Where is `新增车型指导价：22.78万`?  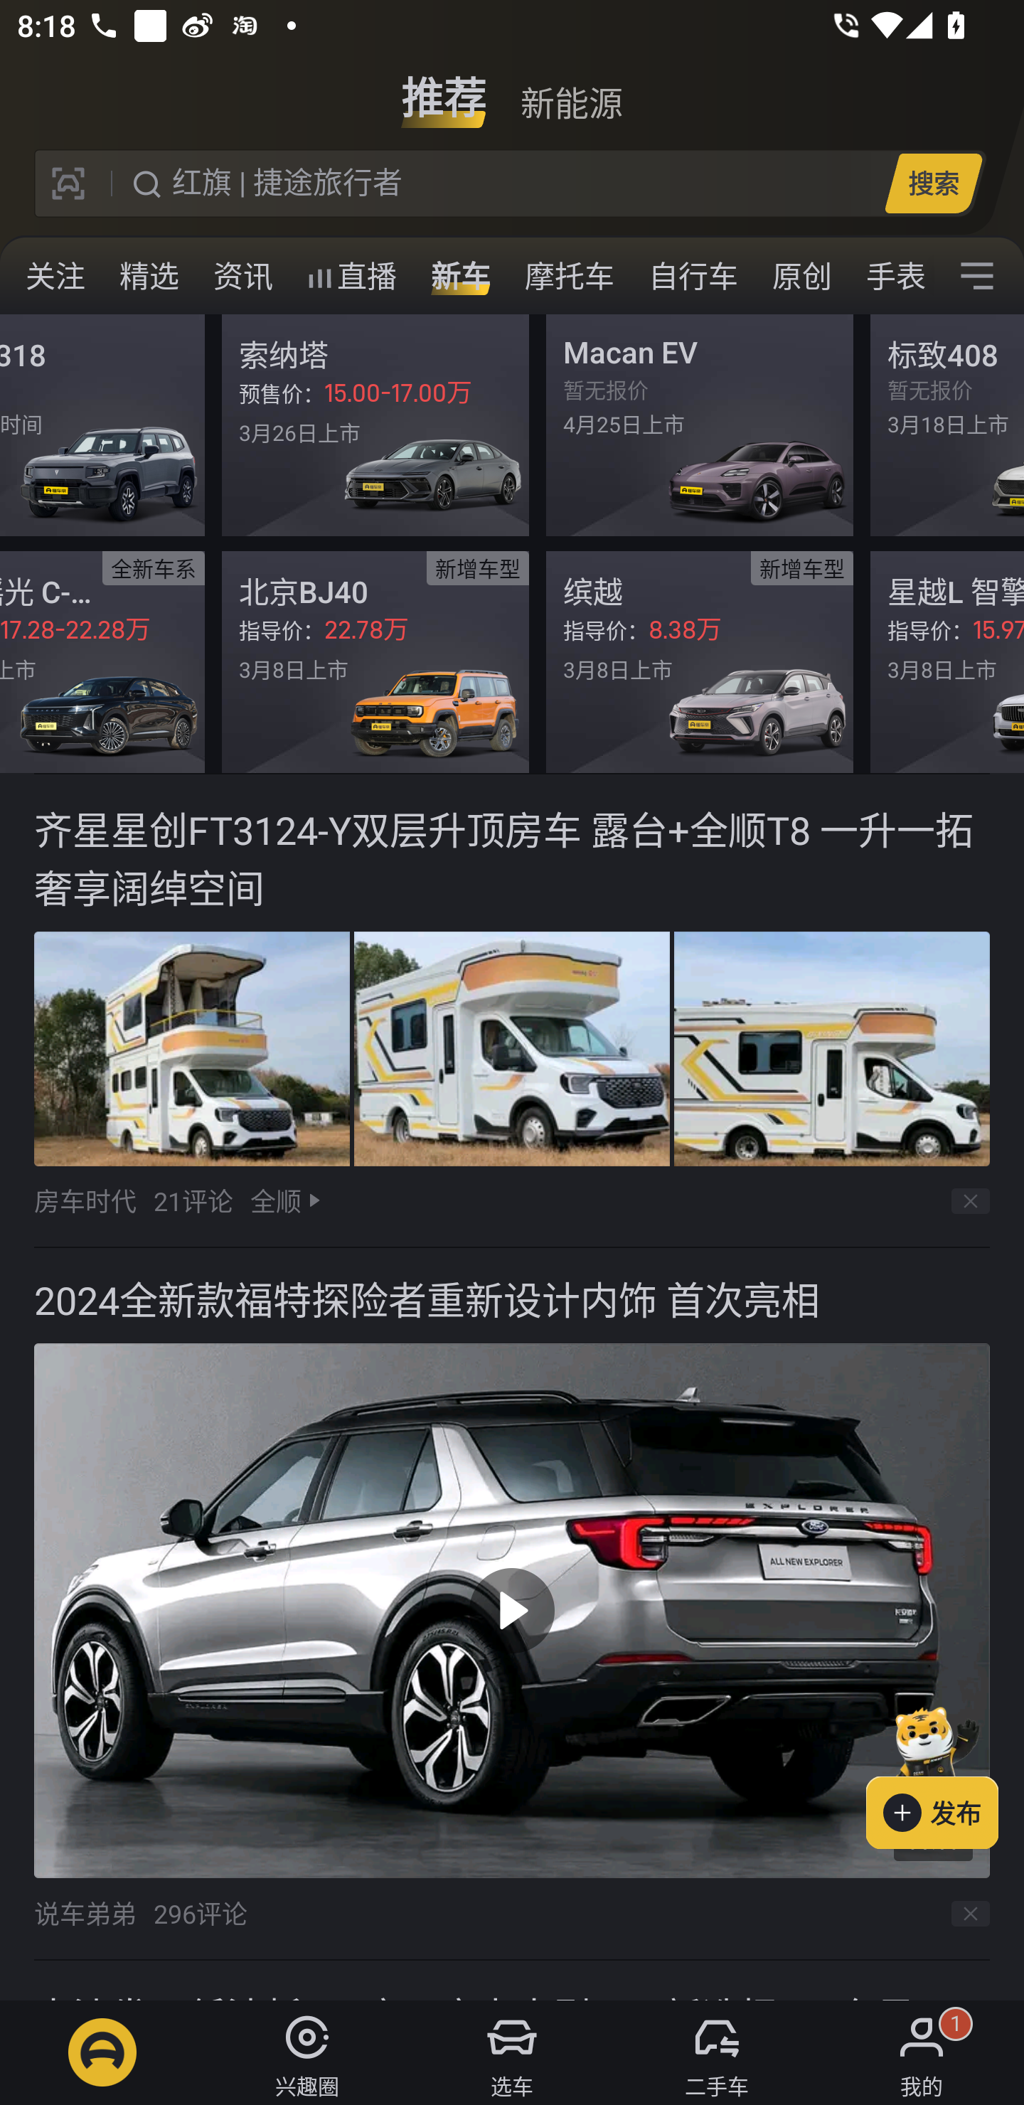 新增车型指导价：22.78万 is located at coordinates (375, 661).